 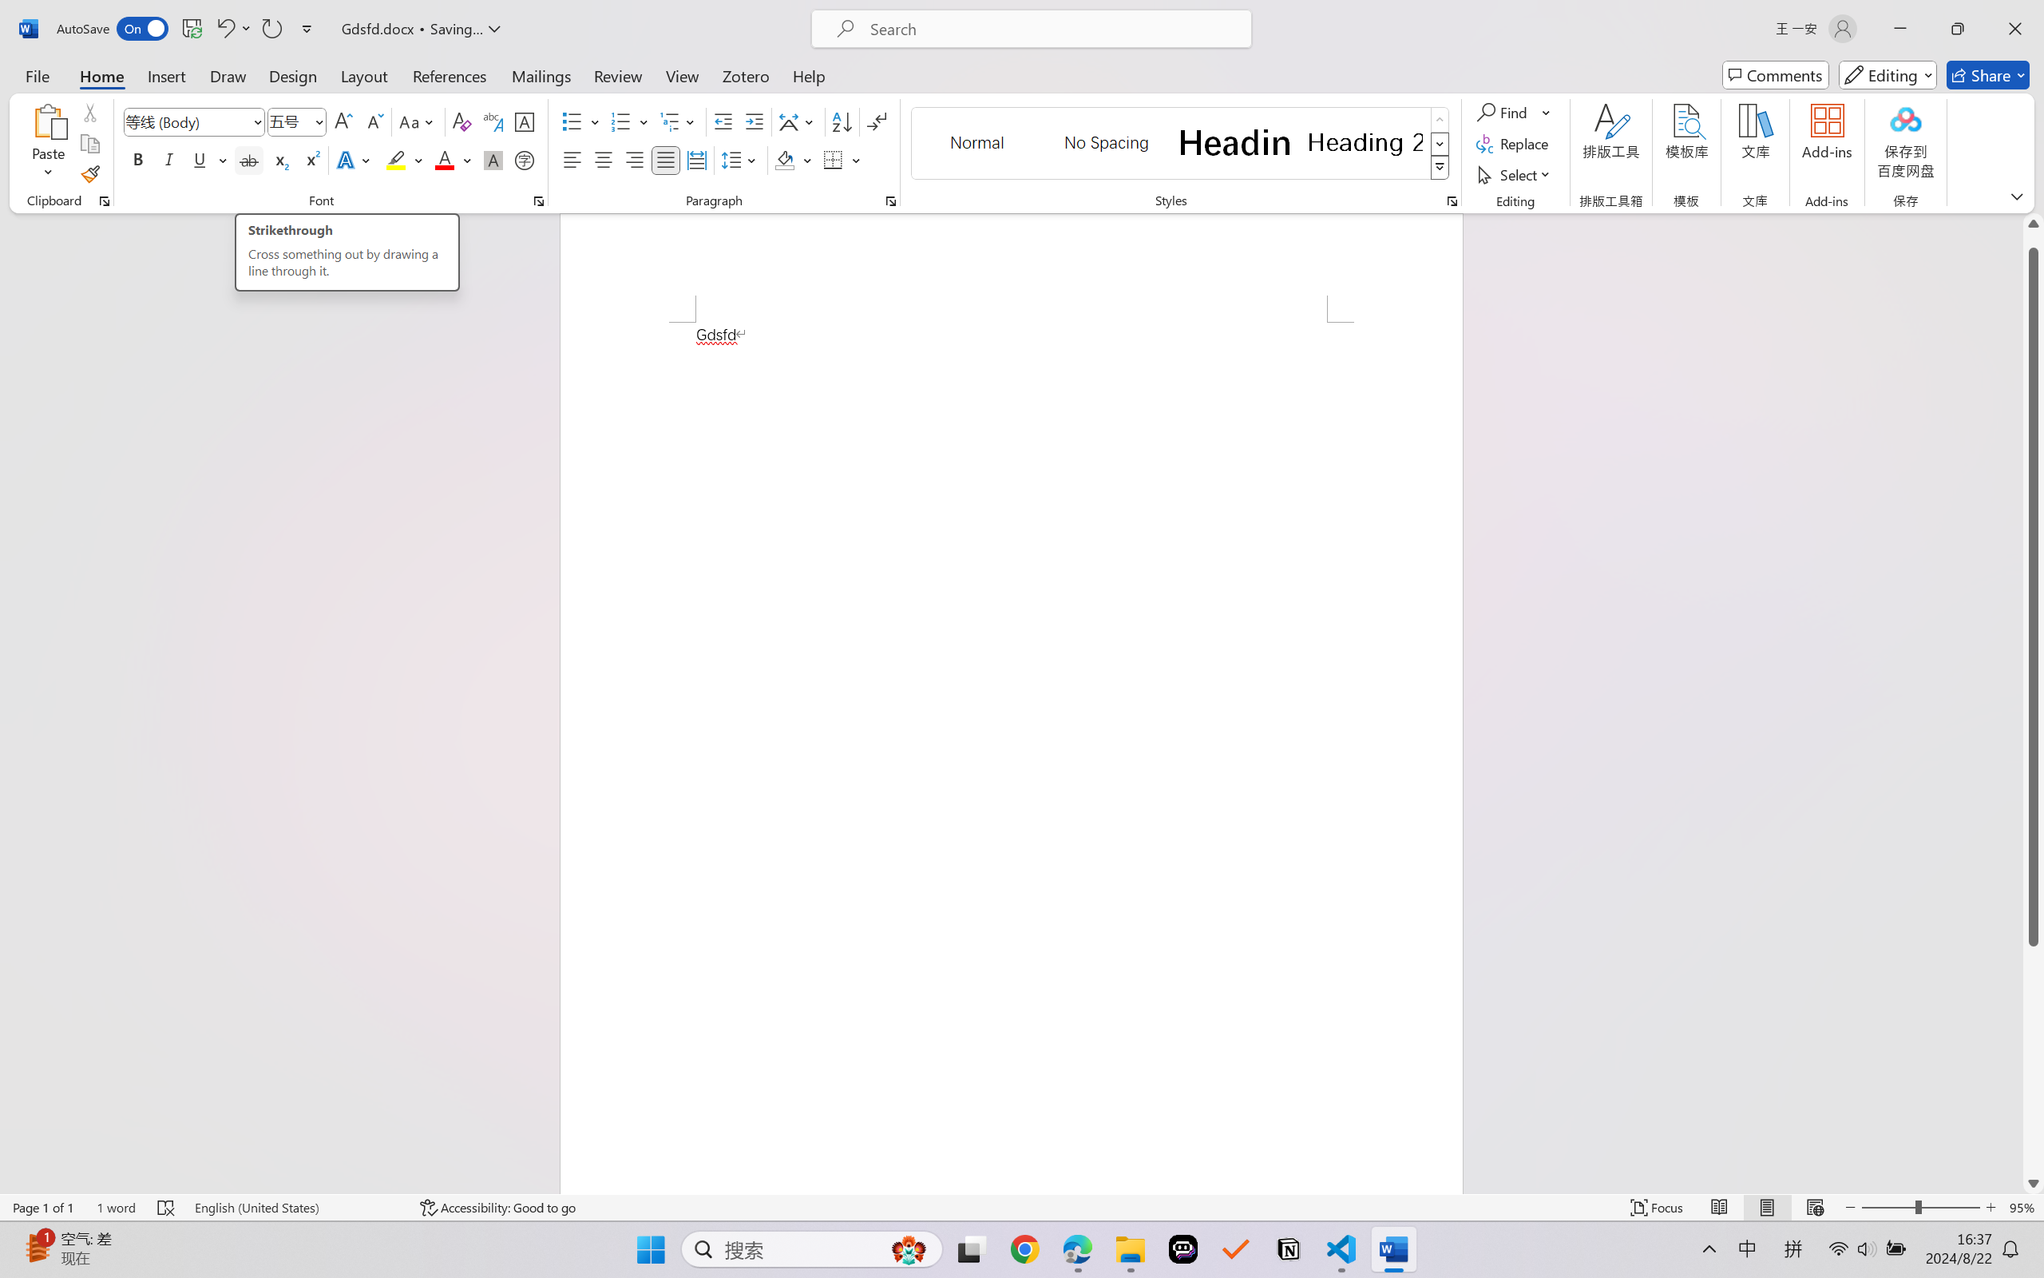 What do you see at coordinates (374, 121) in the screenshot?
I see `Shrink Font` at bounding box center [374, 121].